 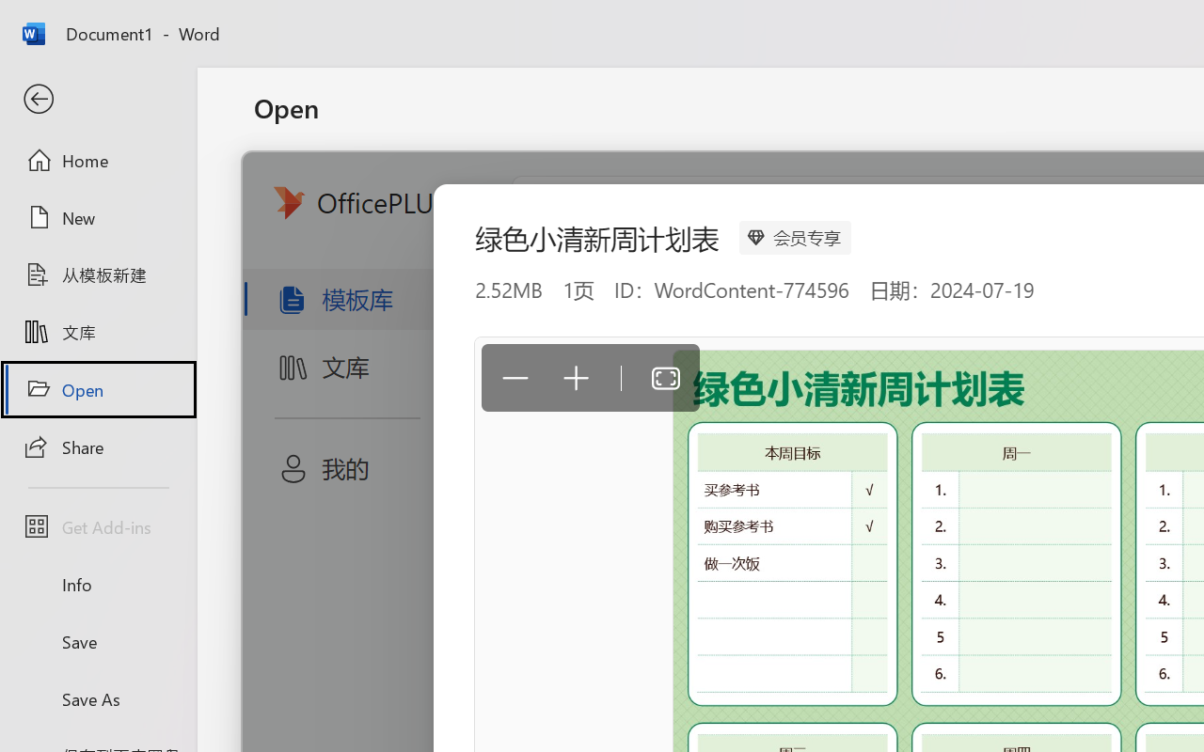 I want to click on Recent, so click(x=478, y=193).